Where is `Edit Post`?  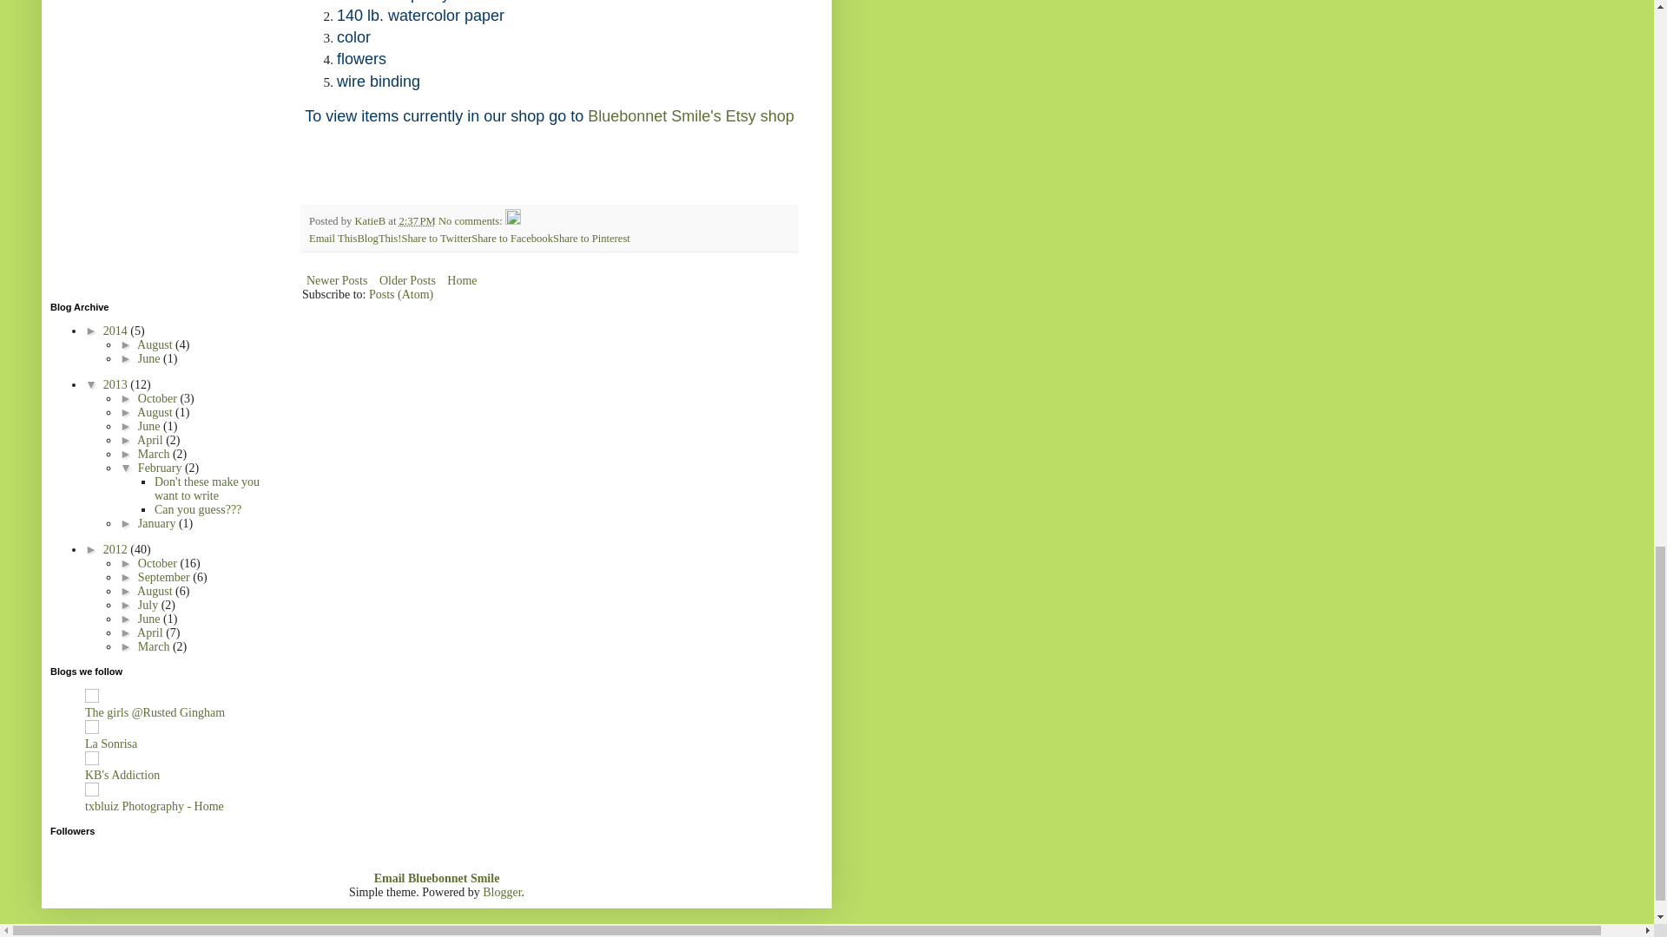 Edit Post is located at coordinates (512, 221).